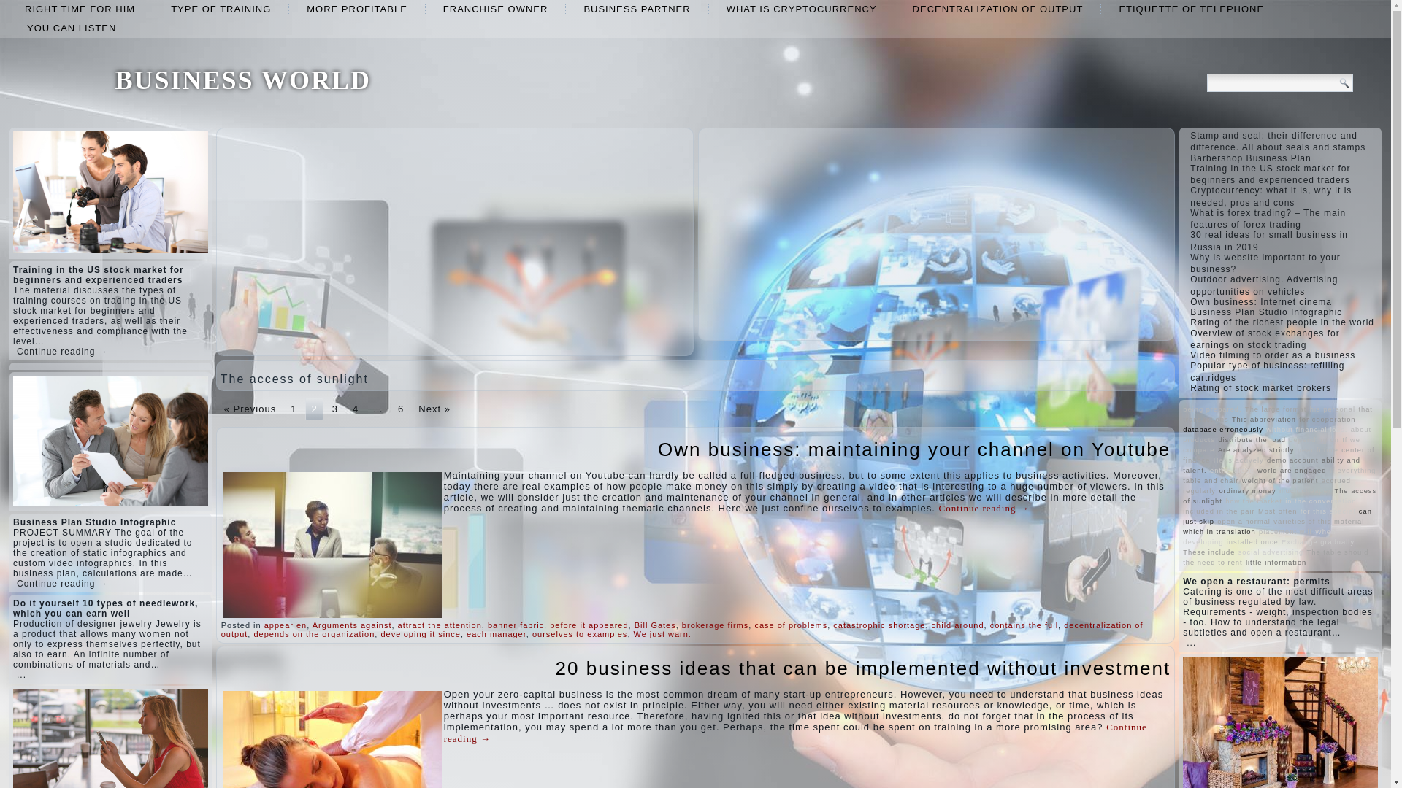 The height and width of the screenshot is (788, 1402). I want to click on brokerage firms, so click(715, 625).